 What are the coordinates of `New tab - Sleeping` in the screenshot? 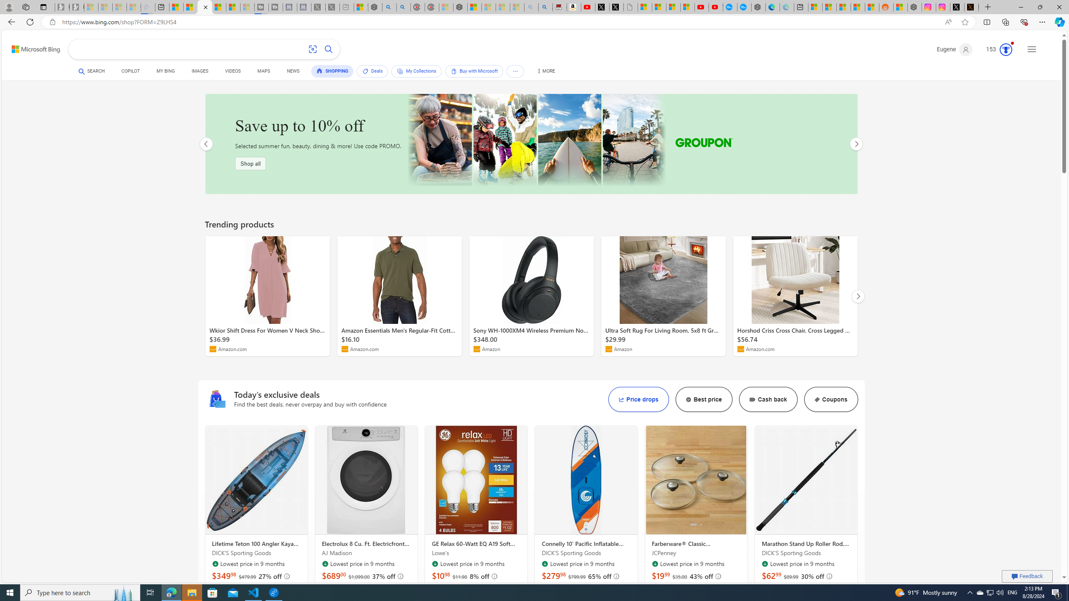 It's located at (346, 7).